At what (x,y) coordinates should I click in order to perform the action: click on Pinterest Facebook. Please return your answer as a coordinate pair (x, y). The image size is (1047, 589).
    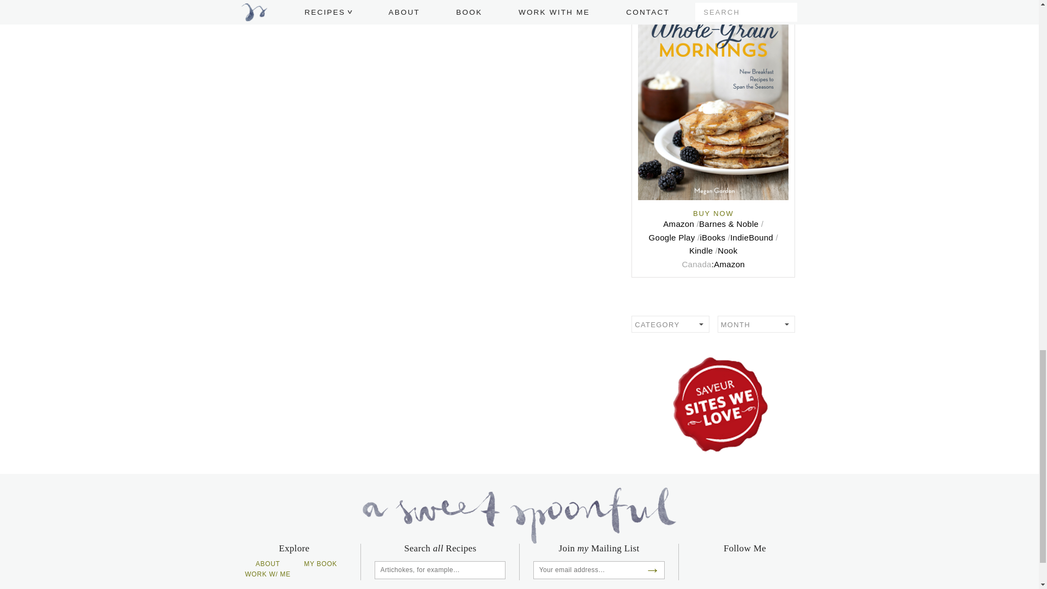
    Looking at the image, I should click on (717, 569).